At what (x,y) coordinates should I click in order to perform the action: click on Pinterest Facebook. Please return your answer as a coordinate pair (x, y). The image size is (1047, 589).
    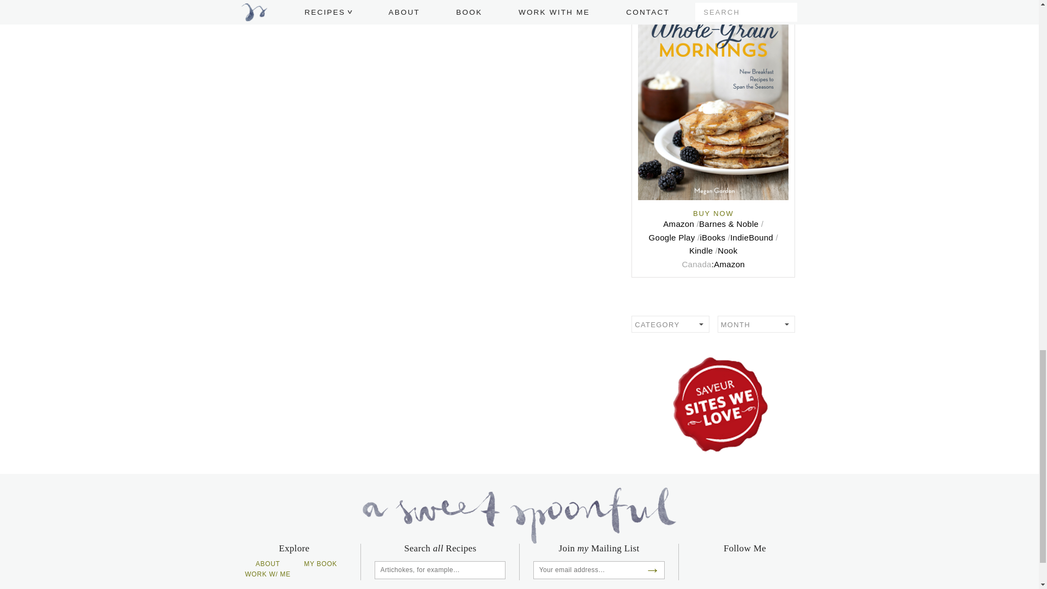
    Looking at the image, I should click on (717, 569).